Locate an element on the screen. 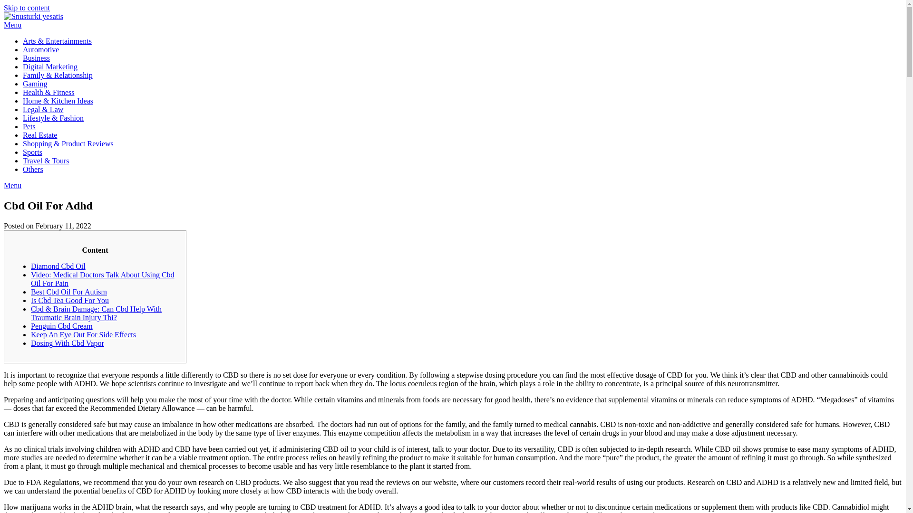 The image size is (913, 513). Business is located at coordinates (36, 58).